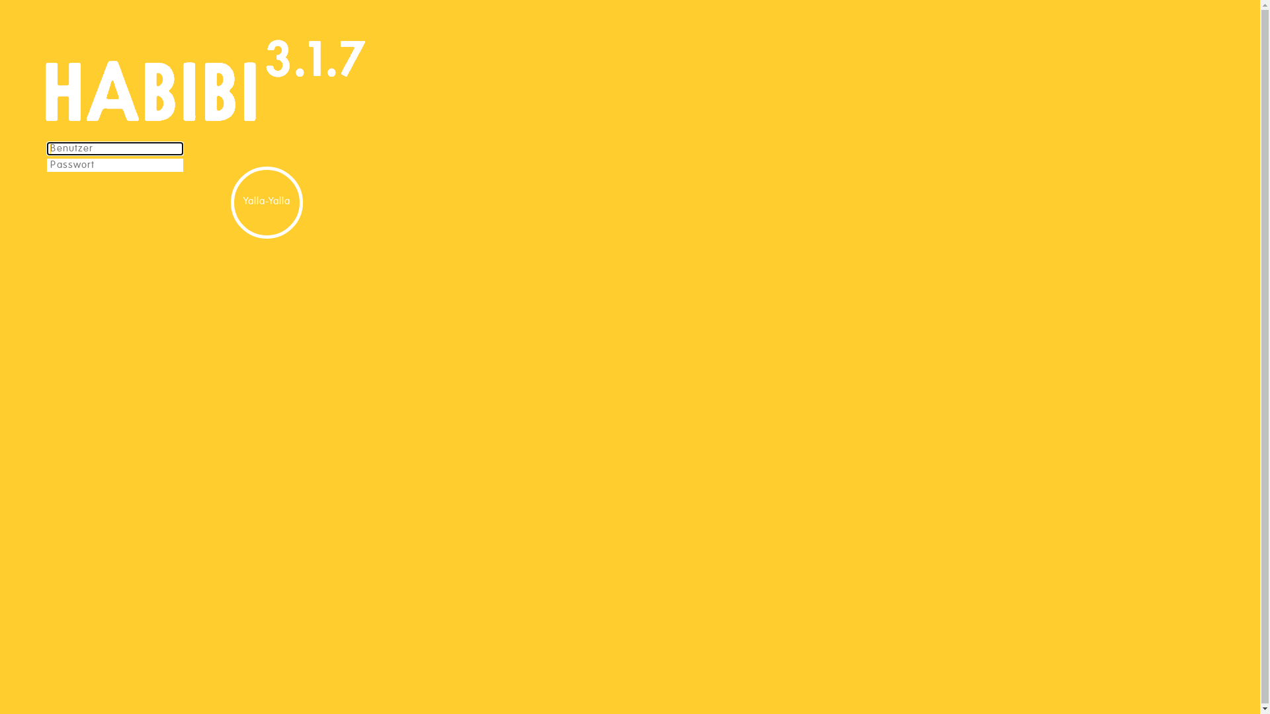  What do you see at coordinates (153, 79) in the screenshot?
I see `Habibi` at bounding box center [153, 79].